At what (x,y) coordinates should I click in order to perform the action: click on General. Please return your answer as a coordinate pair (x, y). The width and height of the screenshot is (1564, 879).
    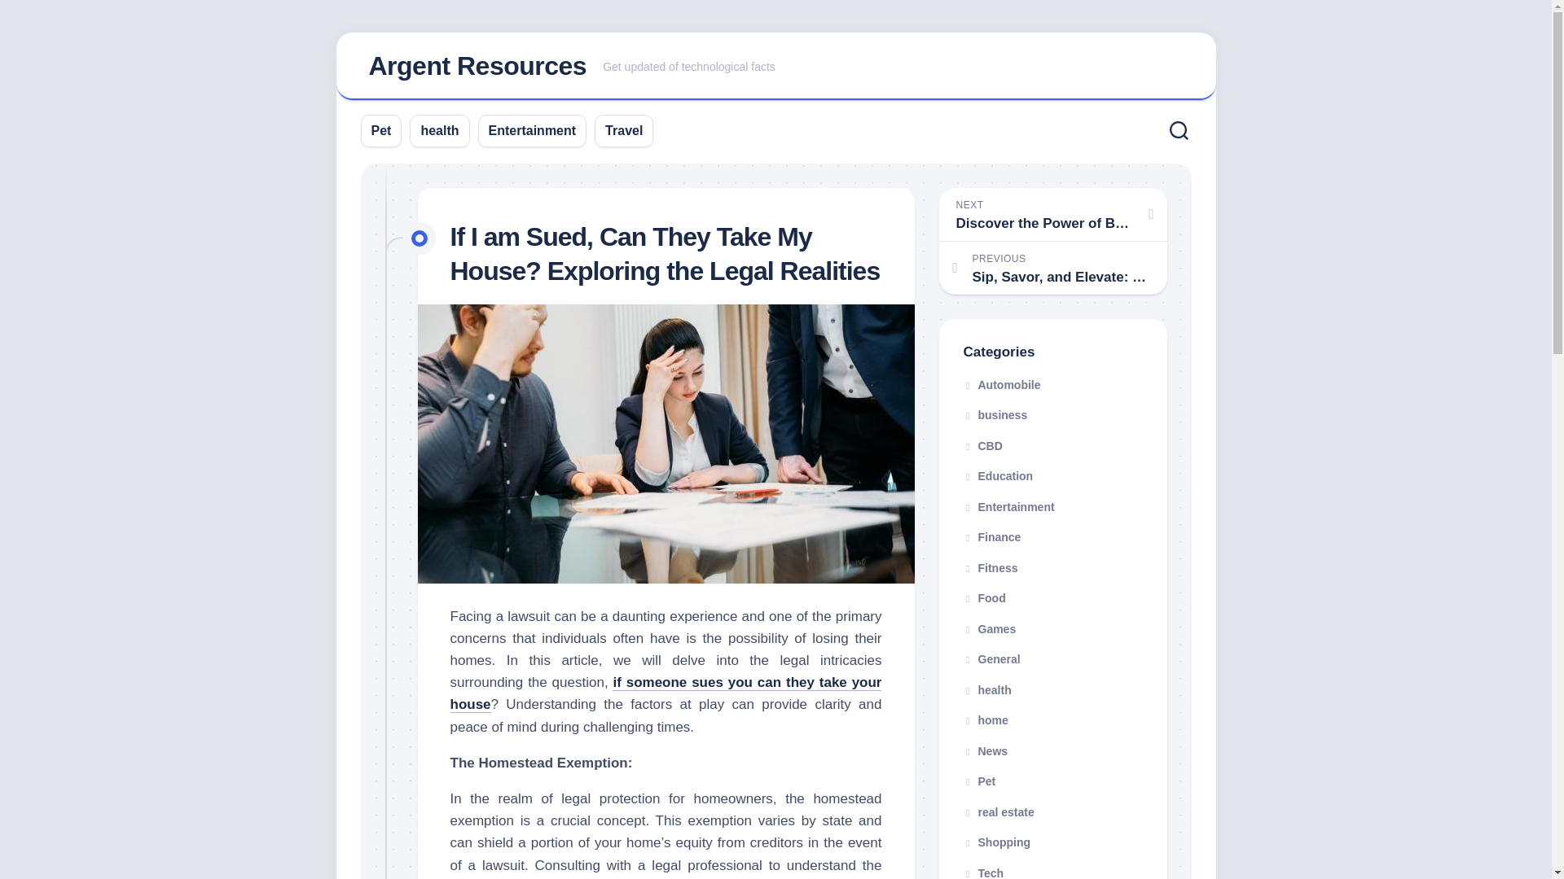
    Looking at the image, I should click on (991, 659).